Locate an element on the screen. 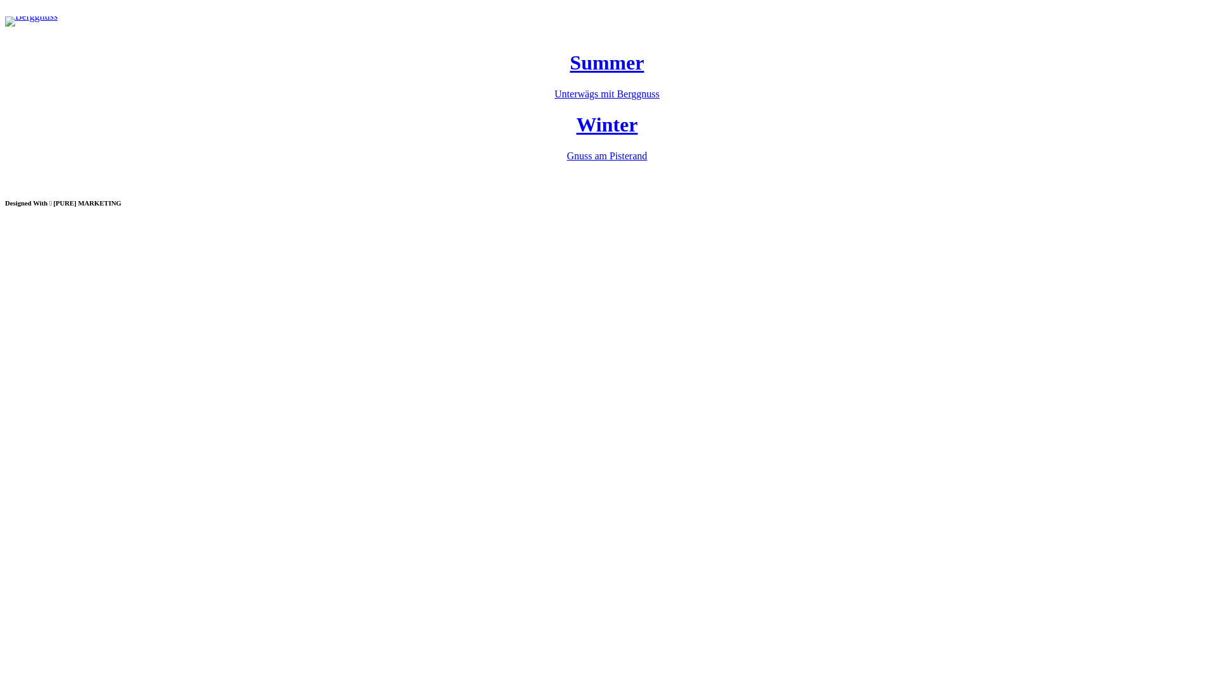  Summer is located at coordinates (606, 63).